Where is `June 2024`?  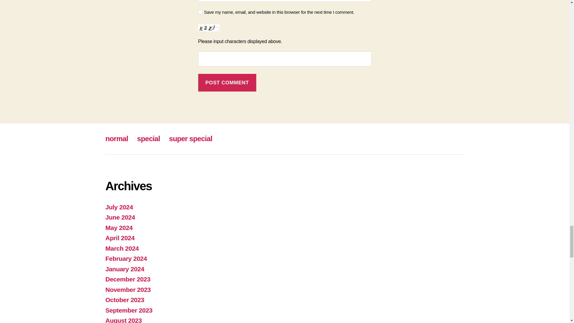 June 2024 is located at coordinates (120, 217).